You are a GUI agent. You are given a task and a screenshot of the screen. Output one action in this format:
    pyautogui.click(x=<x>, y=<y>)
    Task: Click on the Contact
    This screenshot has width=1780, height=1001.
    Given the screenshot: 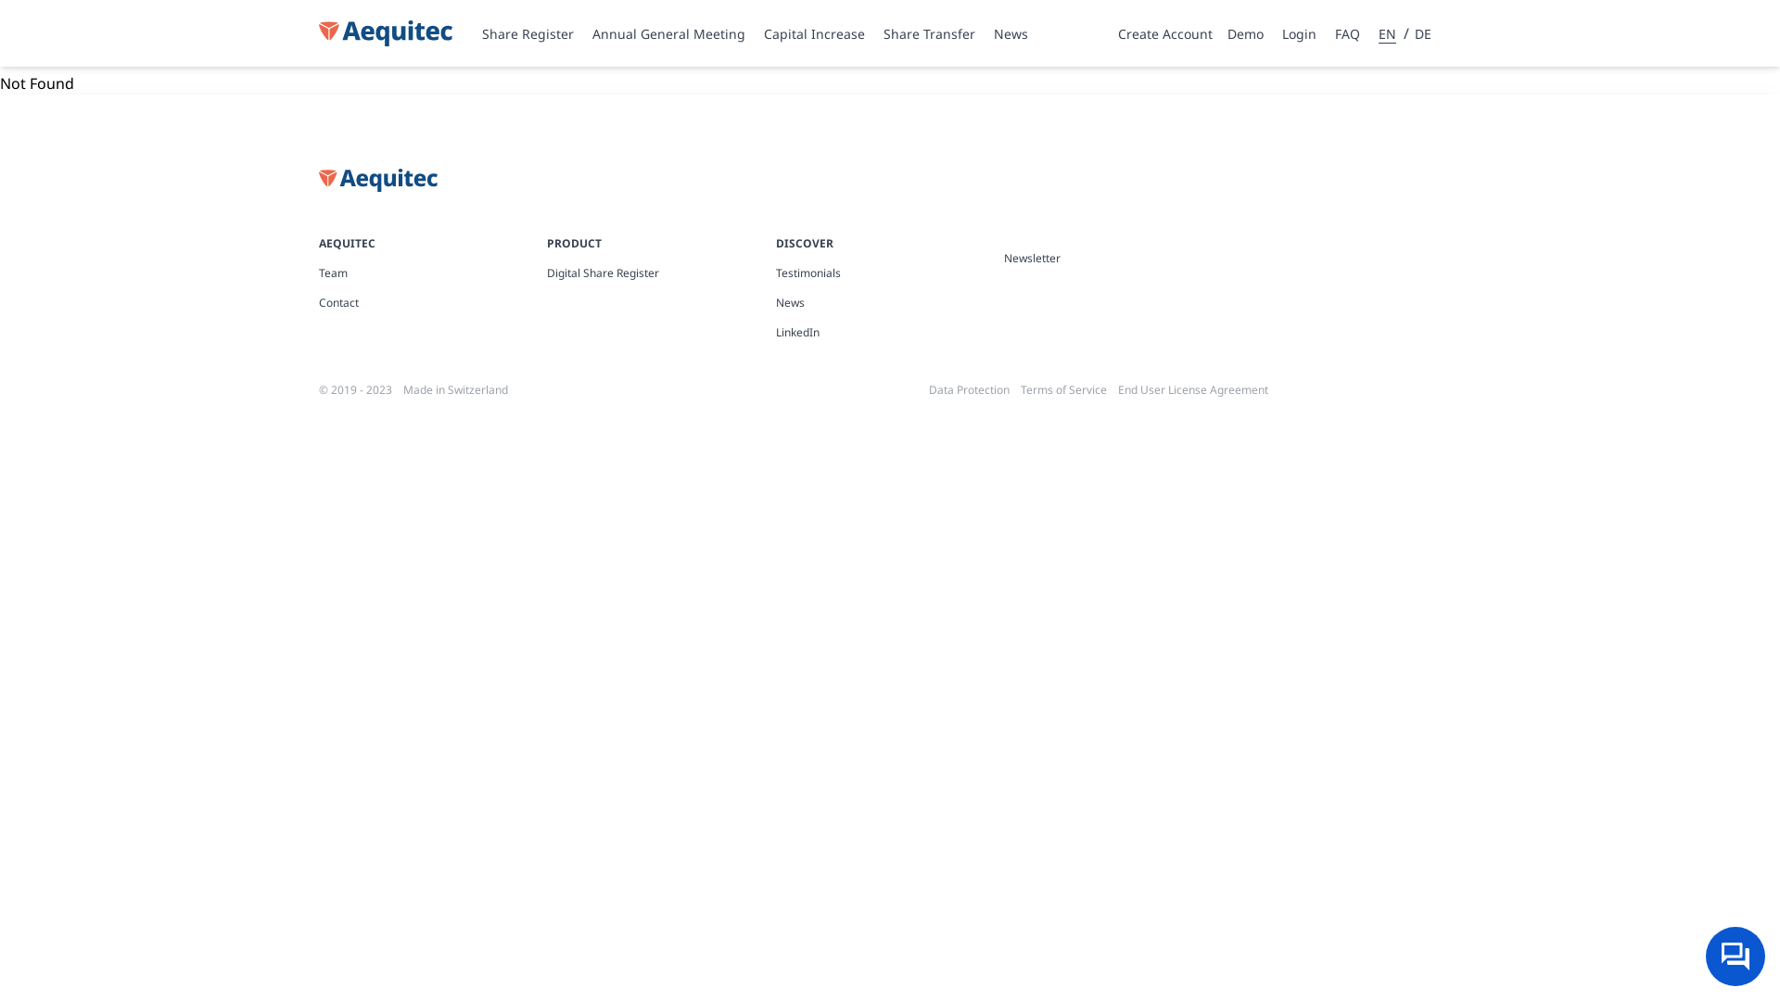 What is the action you would take?
    pyautogui.click(x=433, y=303)
    